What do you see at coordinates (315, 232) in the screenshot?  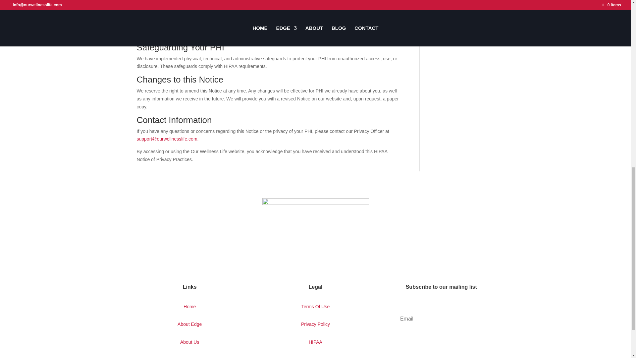 I see `wellness life logo` at bounding box center [315, 232].